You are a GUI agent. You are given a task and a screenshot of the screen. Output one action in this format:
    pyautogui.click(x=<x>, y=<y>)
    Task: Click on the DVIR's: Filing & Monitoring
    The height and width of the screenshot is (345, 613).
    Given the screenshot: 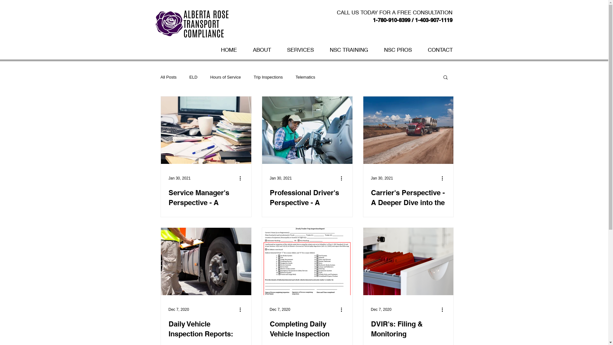 What is the action you would take?
    pyautogui.click(x=408, y=329)
    